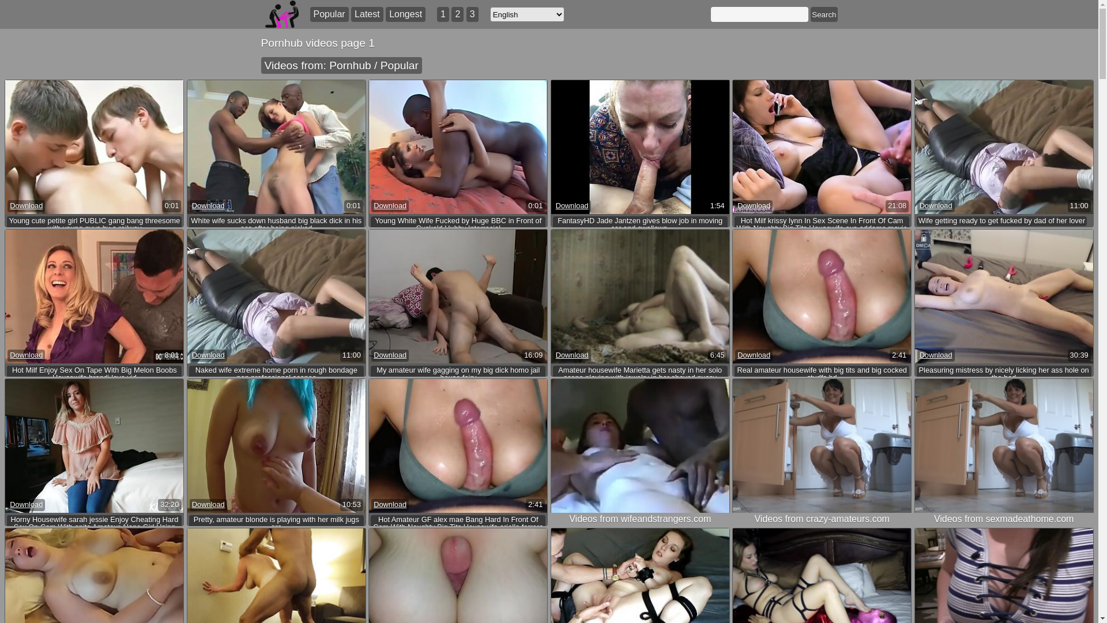  Describe the element at coordinates (406, 14) in the screenshot. I see `Longest` at that location.